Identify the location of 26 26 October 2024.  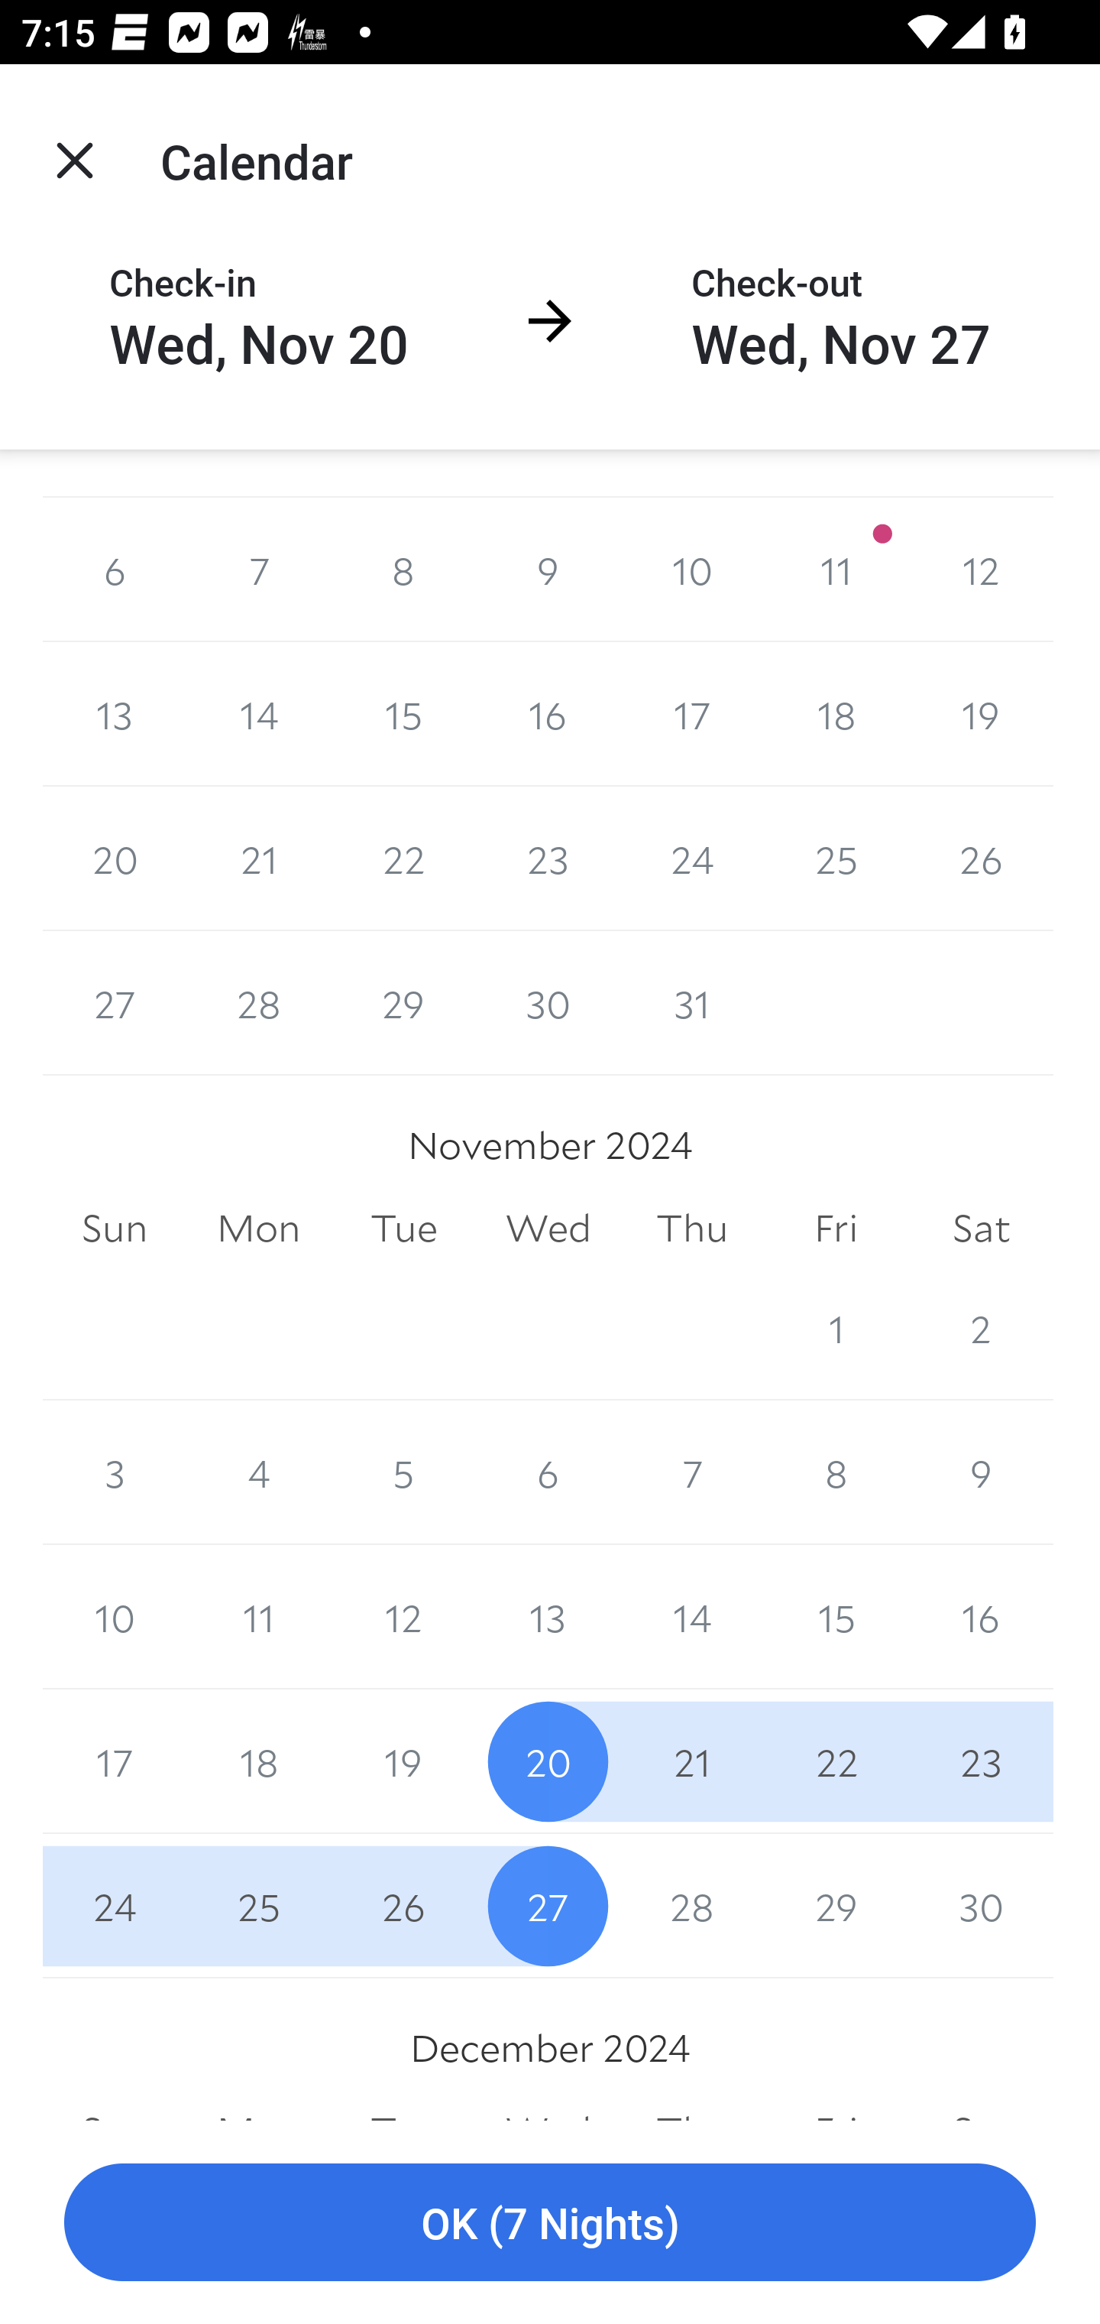
(981, 859).